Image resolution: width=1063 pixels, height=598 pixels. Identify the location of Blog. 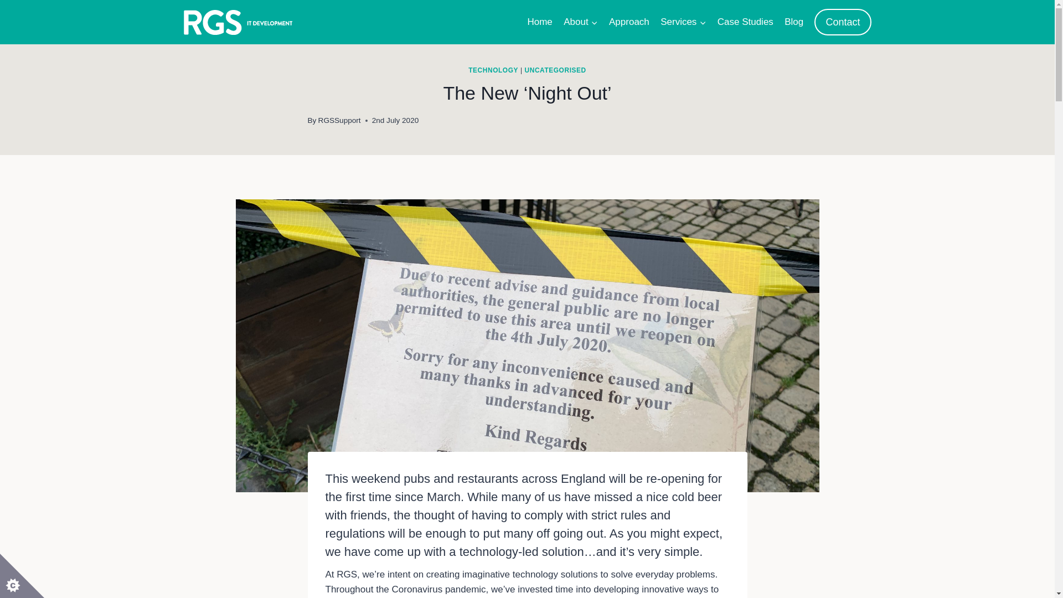
(794, 22).